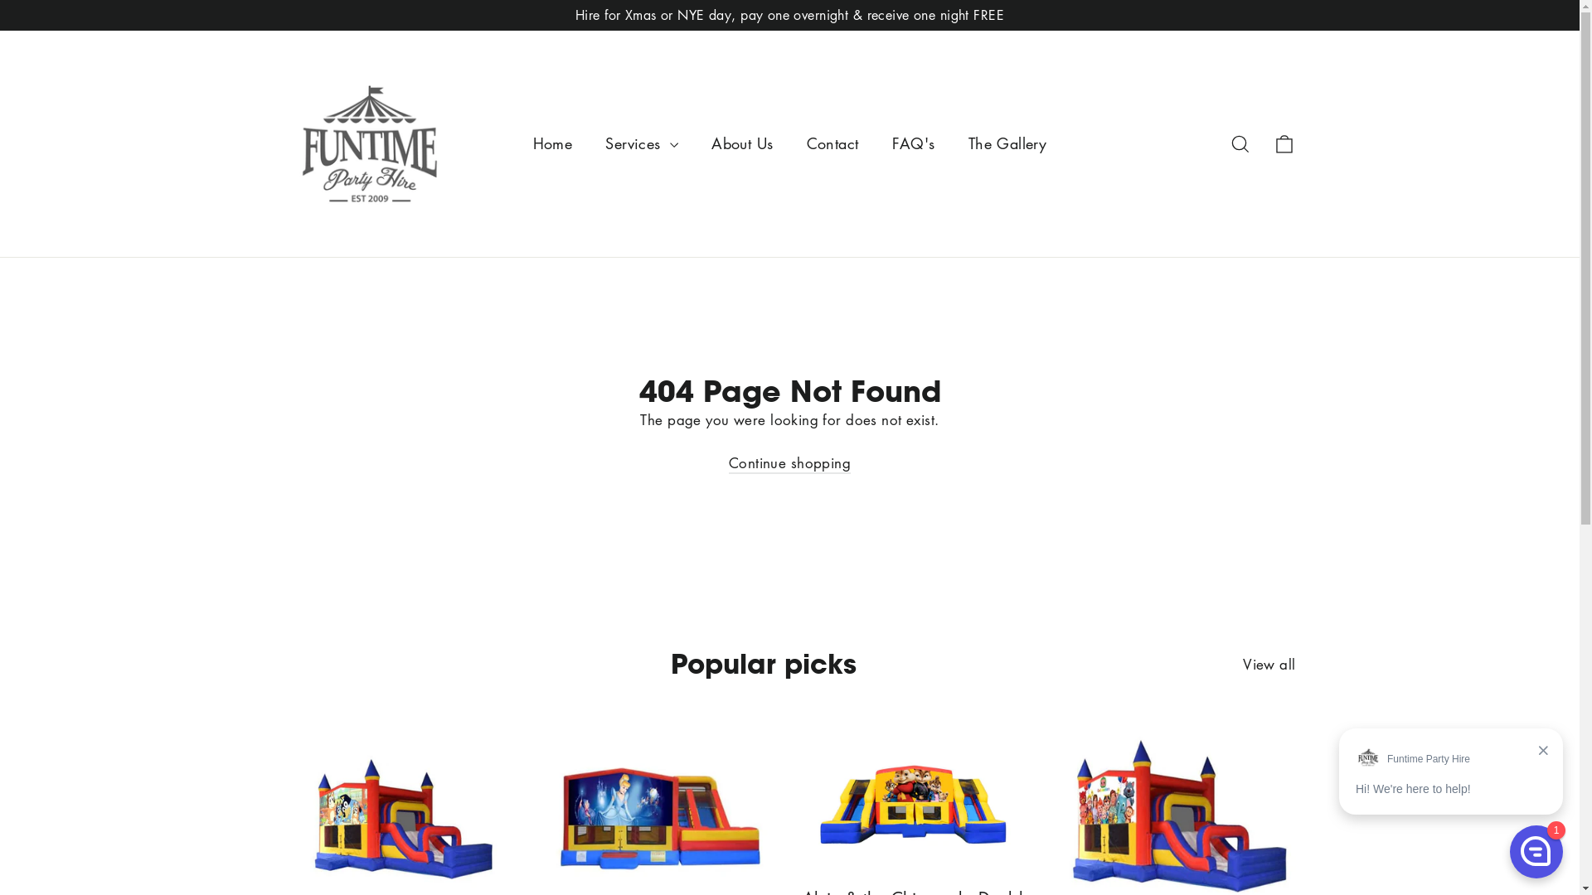  Describe the element at coordinates (914, 144) in the screenshot. I see `FAQ's` at that location.